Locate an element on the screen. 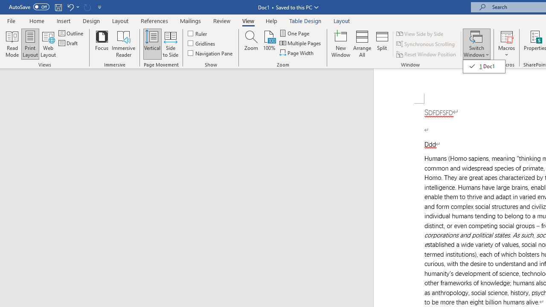 This screenshot has width=546, height=307. Layout is located at coordinates (342, 20).